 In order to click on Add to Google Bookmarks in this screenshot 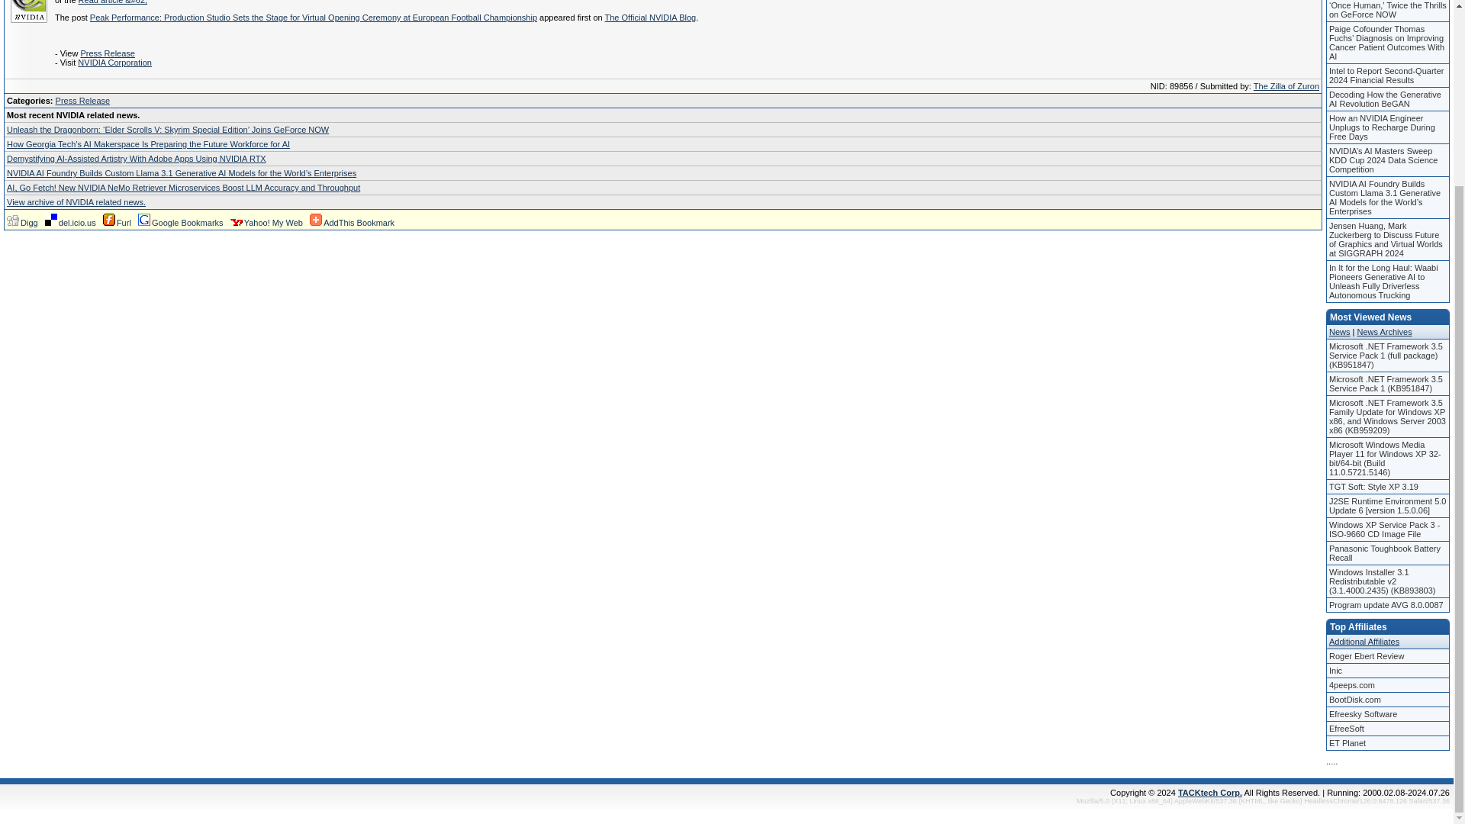, I will do `click(180, 223)`.